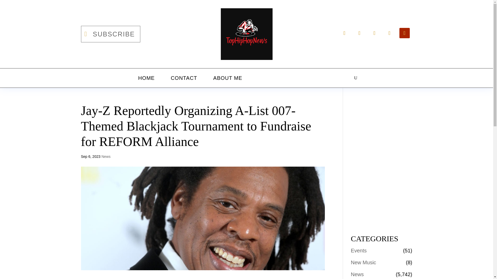 This screenshot has width=497, height=279. Describe the element at coordinates (363, 262) in the screenshot. I see `New Music` at that location.